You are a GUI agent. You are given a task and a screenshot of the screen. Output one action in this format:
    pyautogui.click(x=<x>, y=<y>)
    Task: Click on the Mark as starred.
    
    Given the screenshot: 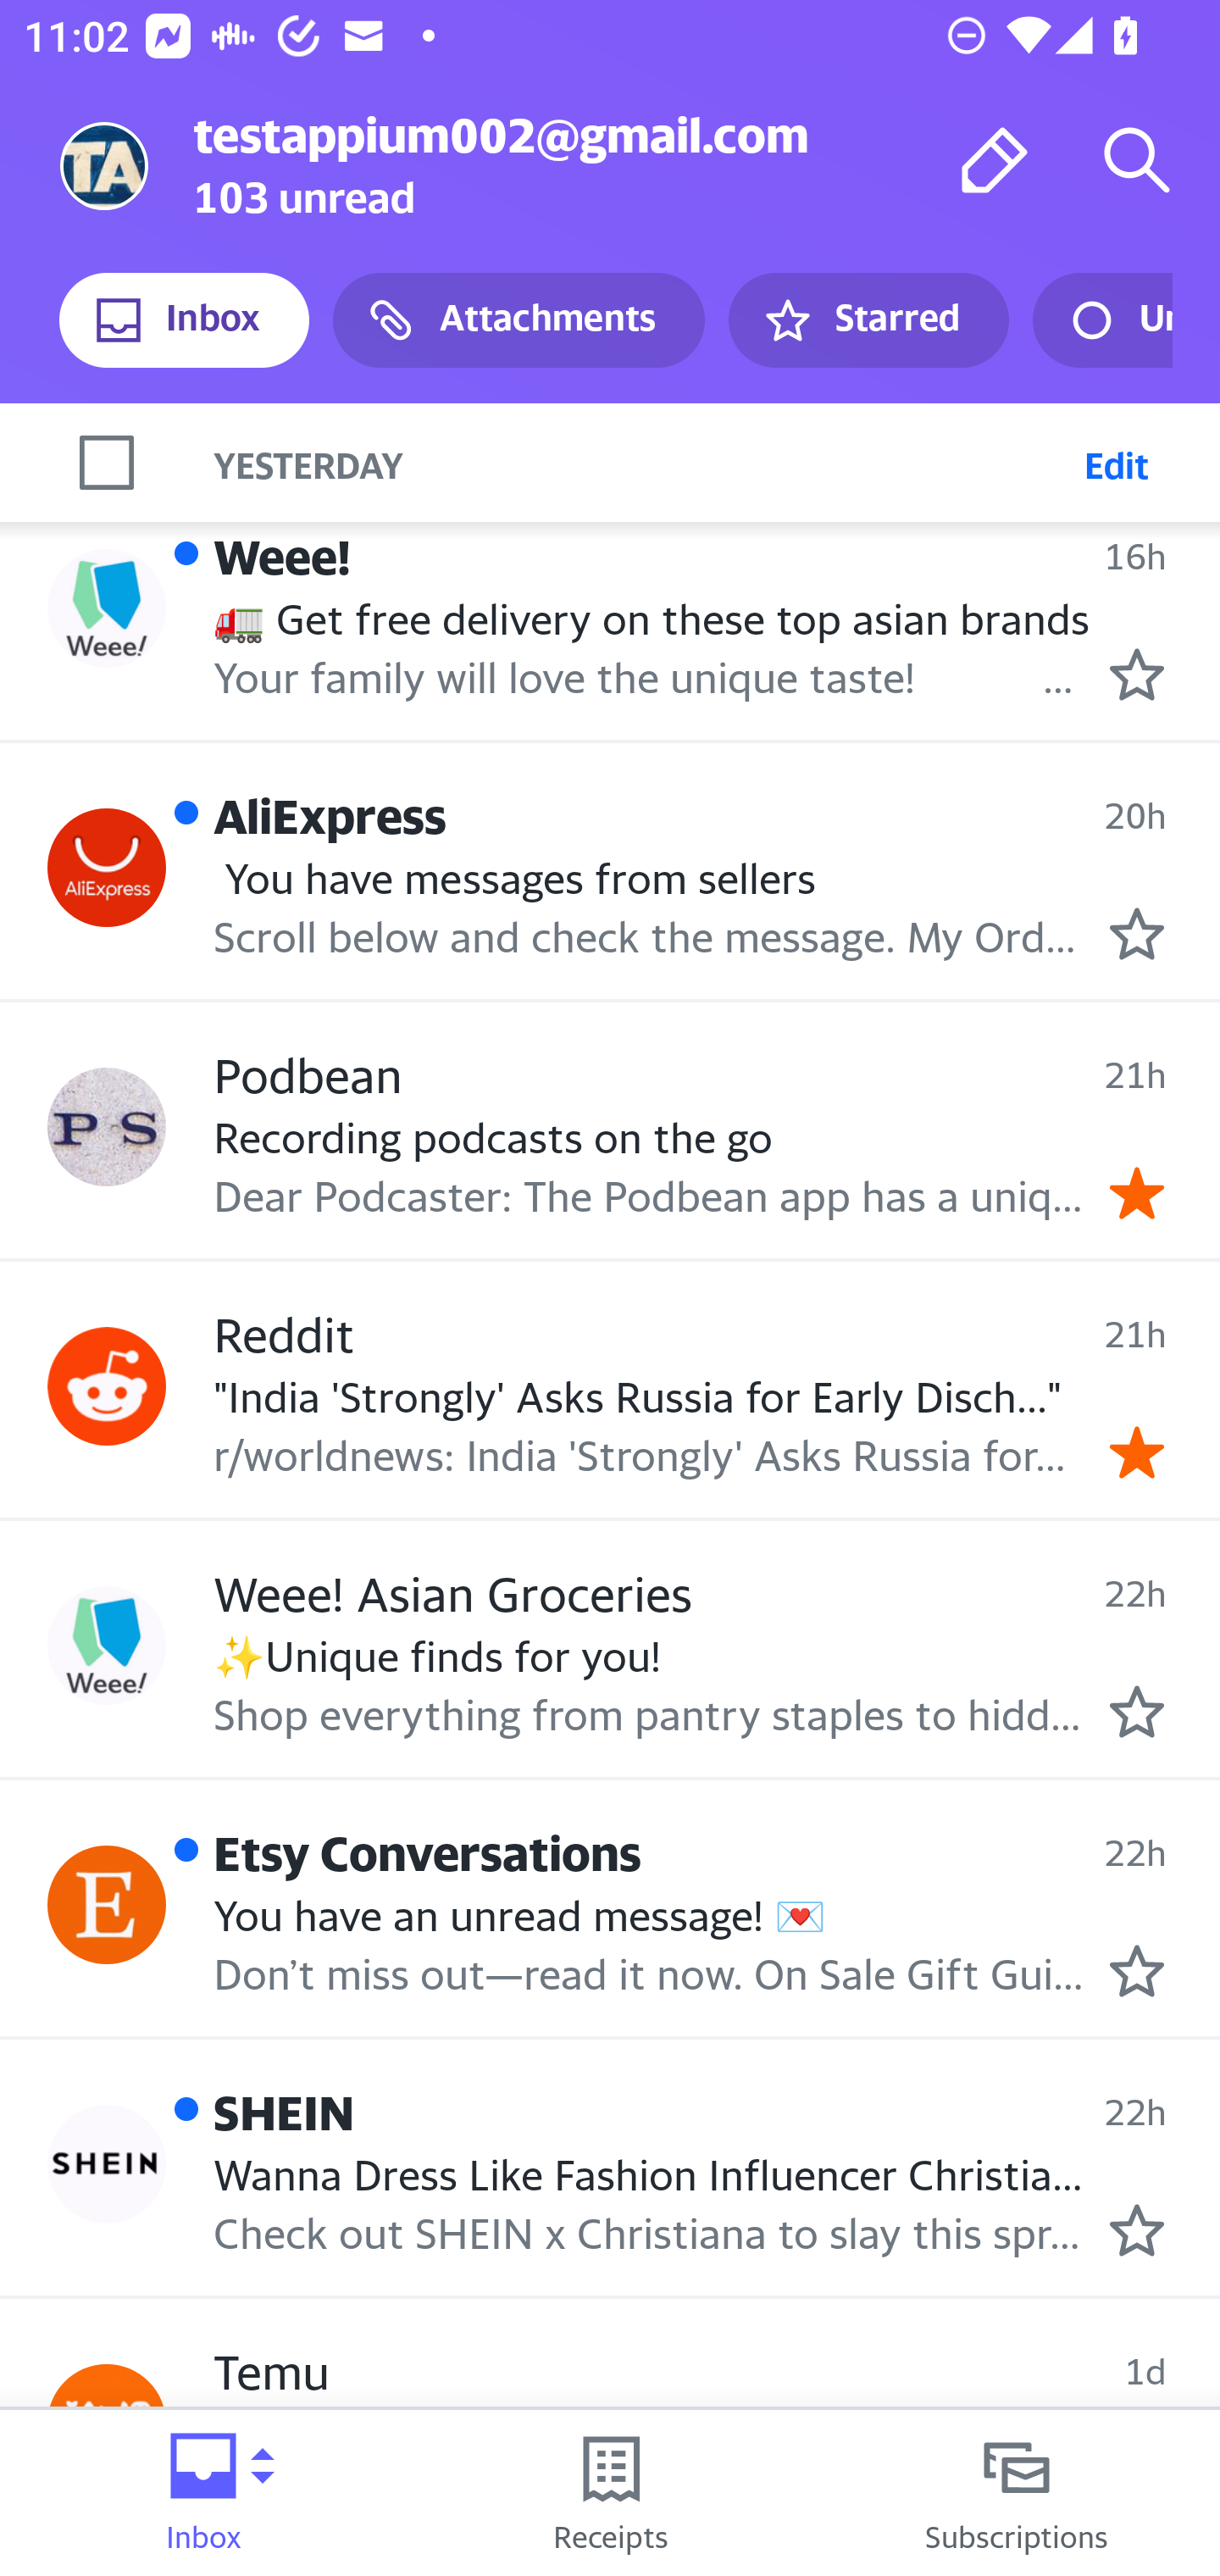 What is the action you would take?
    pyautogui.click(x=1137, y=934)
    